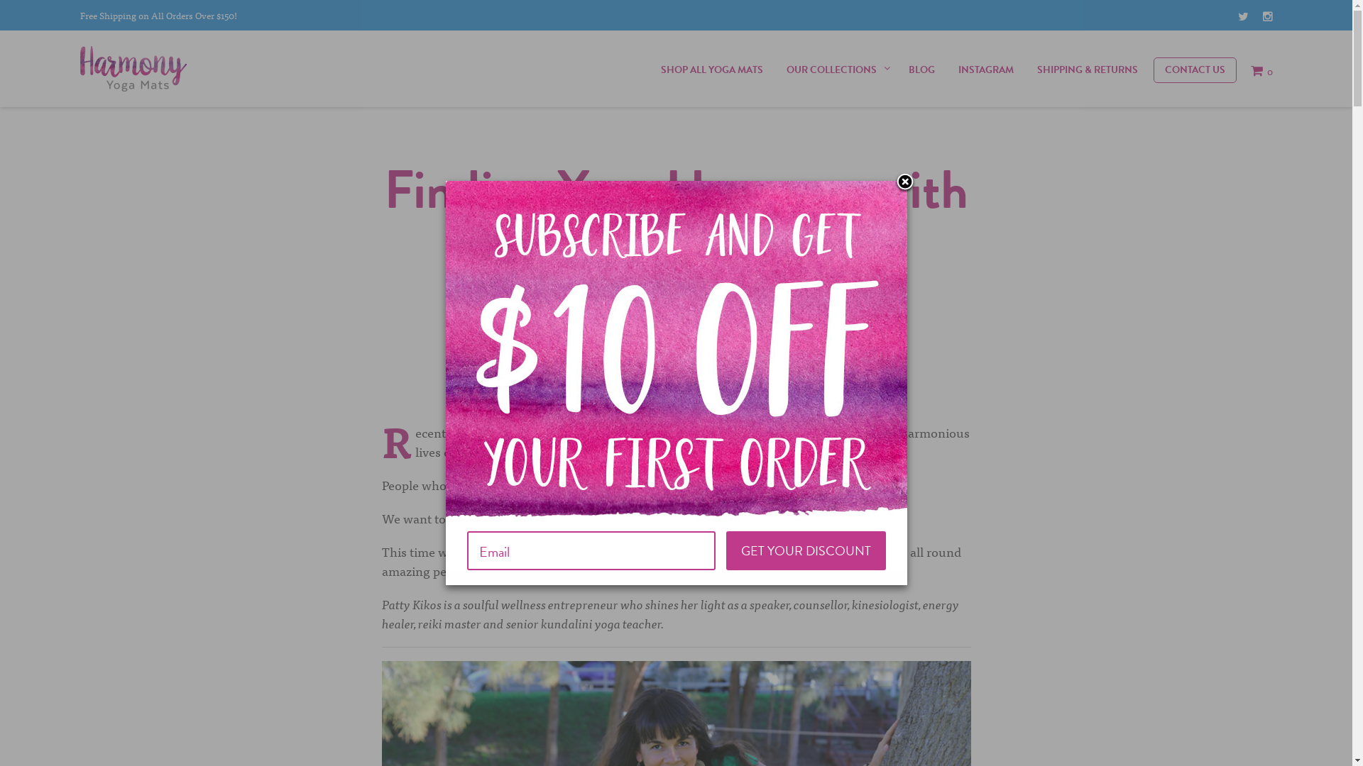 The width and height of the screenshot is (1363, 766). Describe the element at coordinates (1328, 617) in the screenshot. I see `Search` at that location.